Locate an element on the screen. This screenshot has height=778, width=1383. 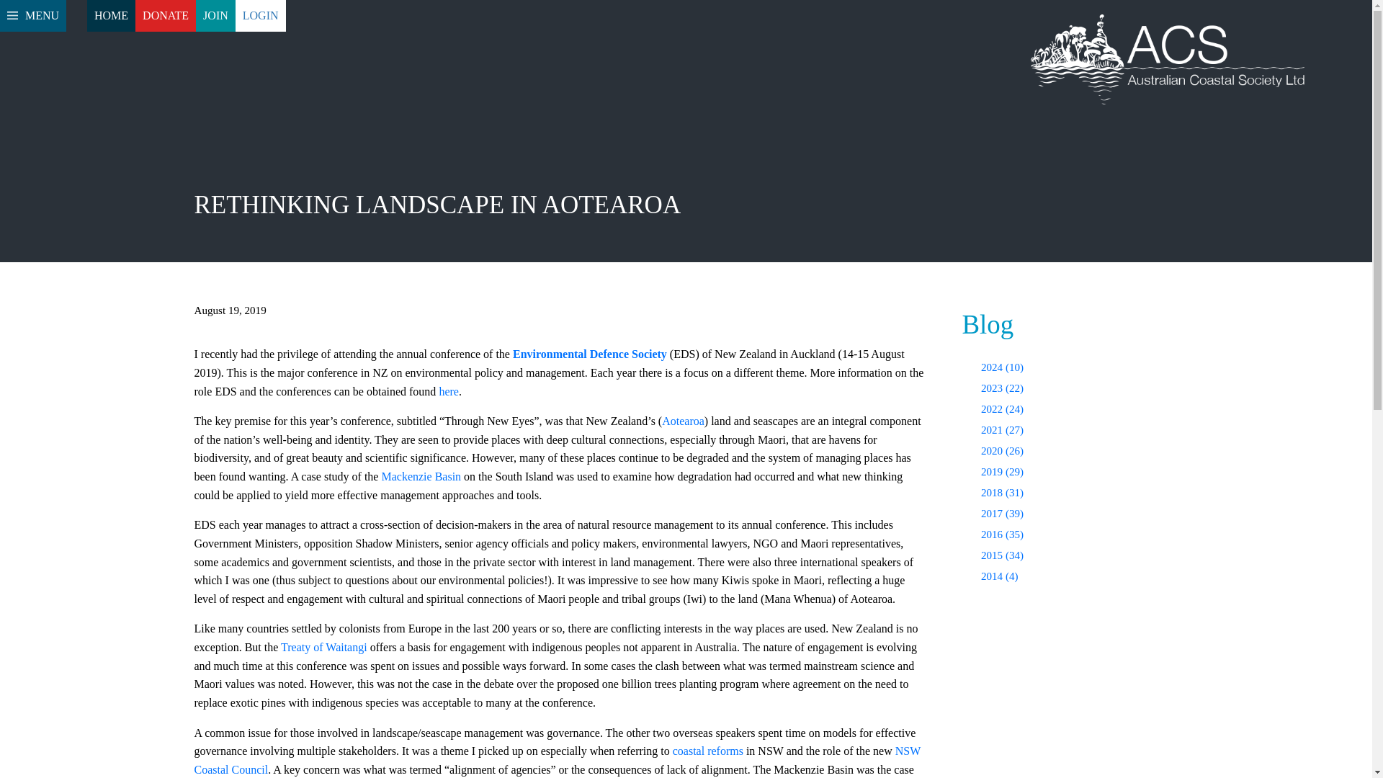
LOGIN is located at coordinates (261, 16).